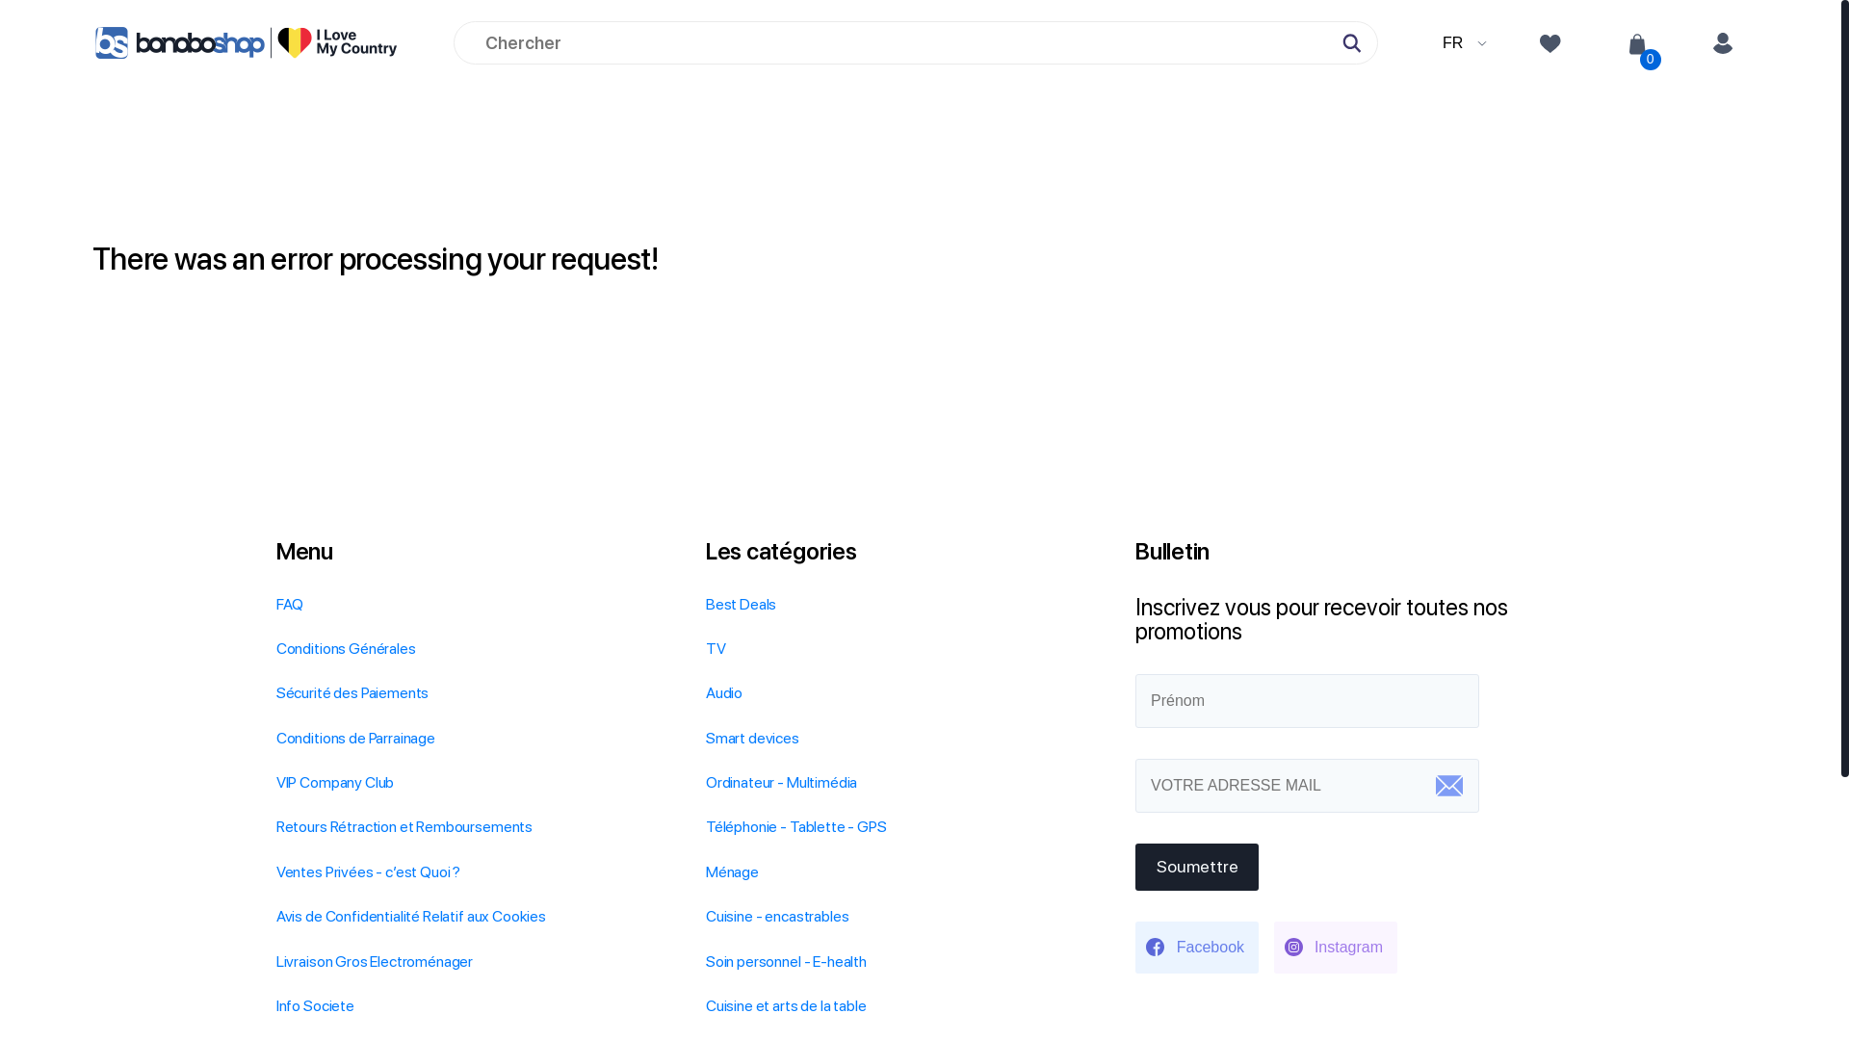 The image size is (1849, 1040). What do you see at coordinates (1197, 948) in the screenshot?
I see `Facebook` at bounding box center [1197, 948].